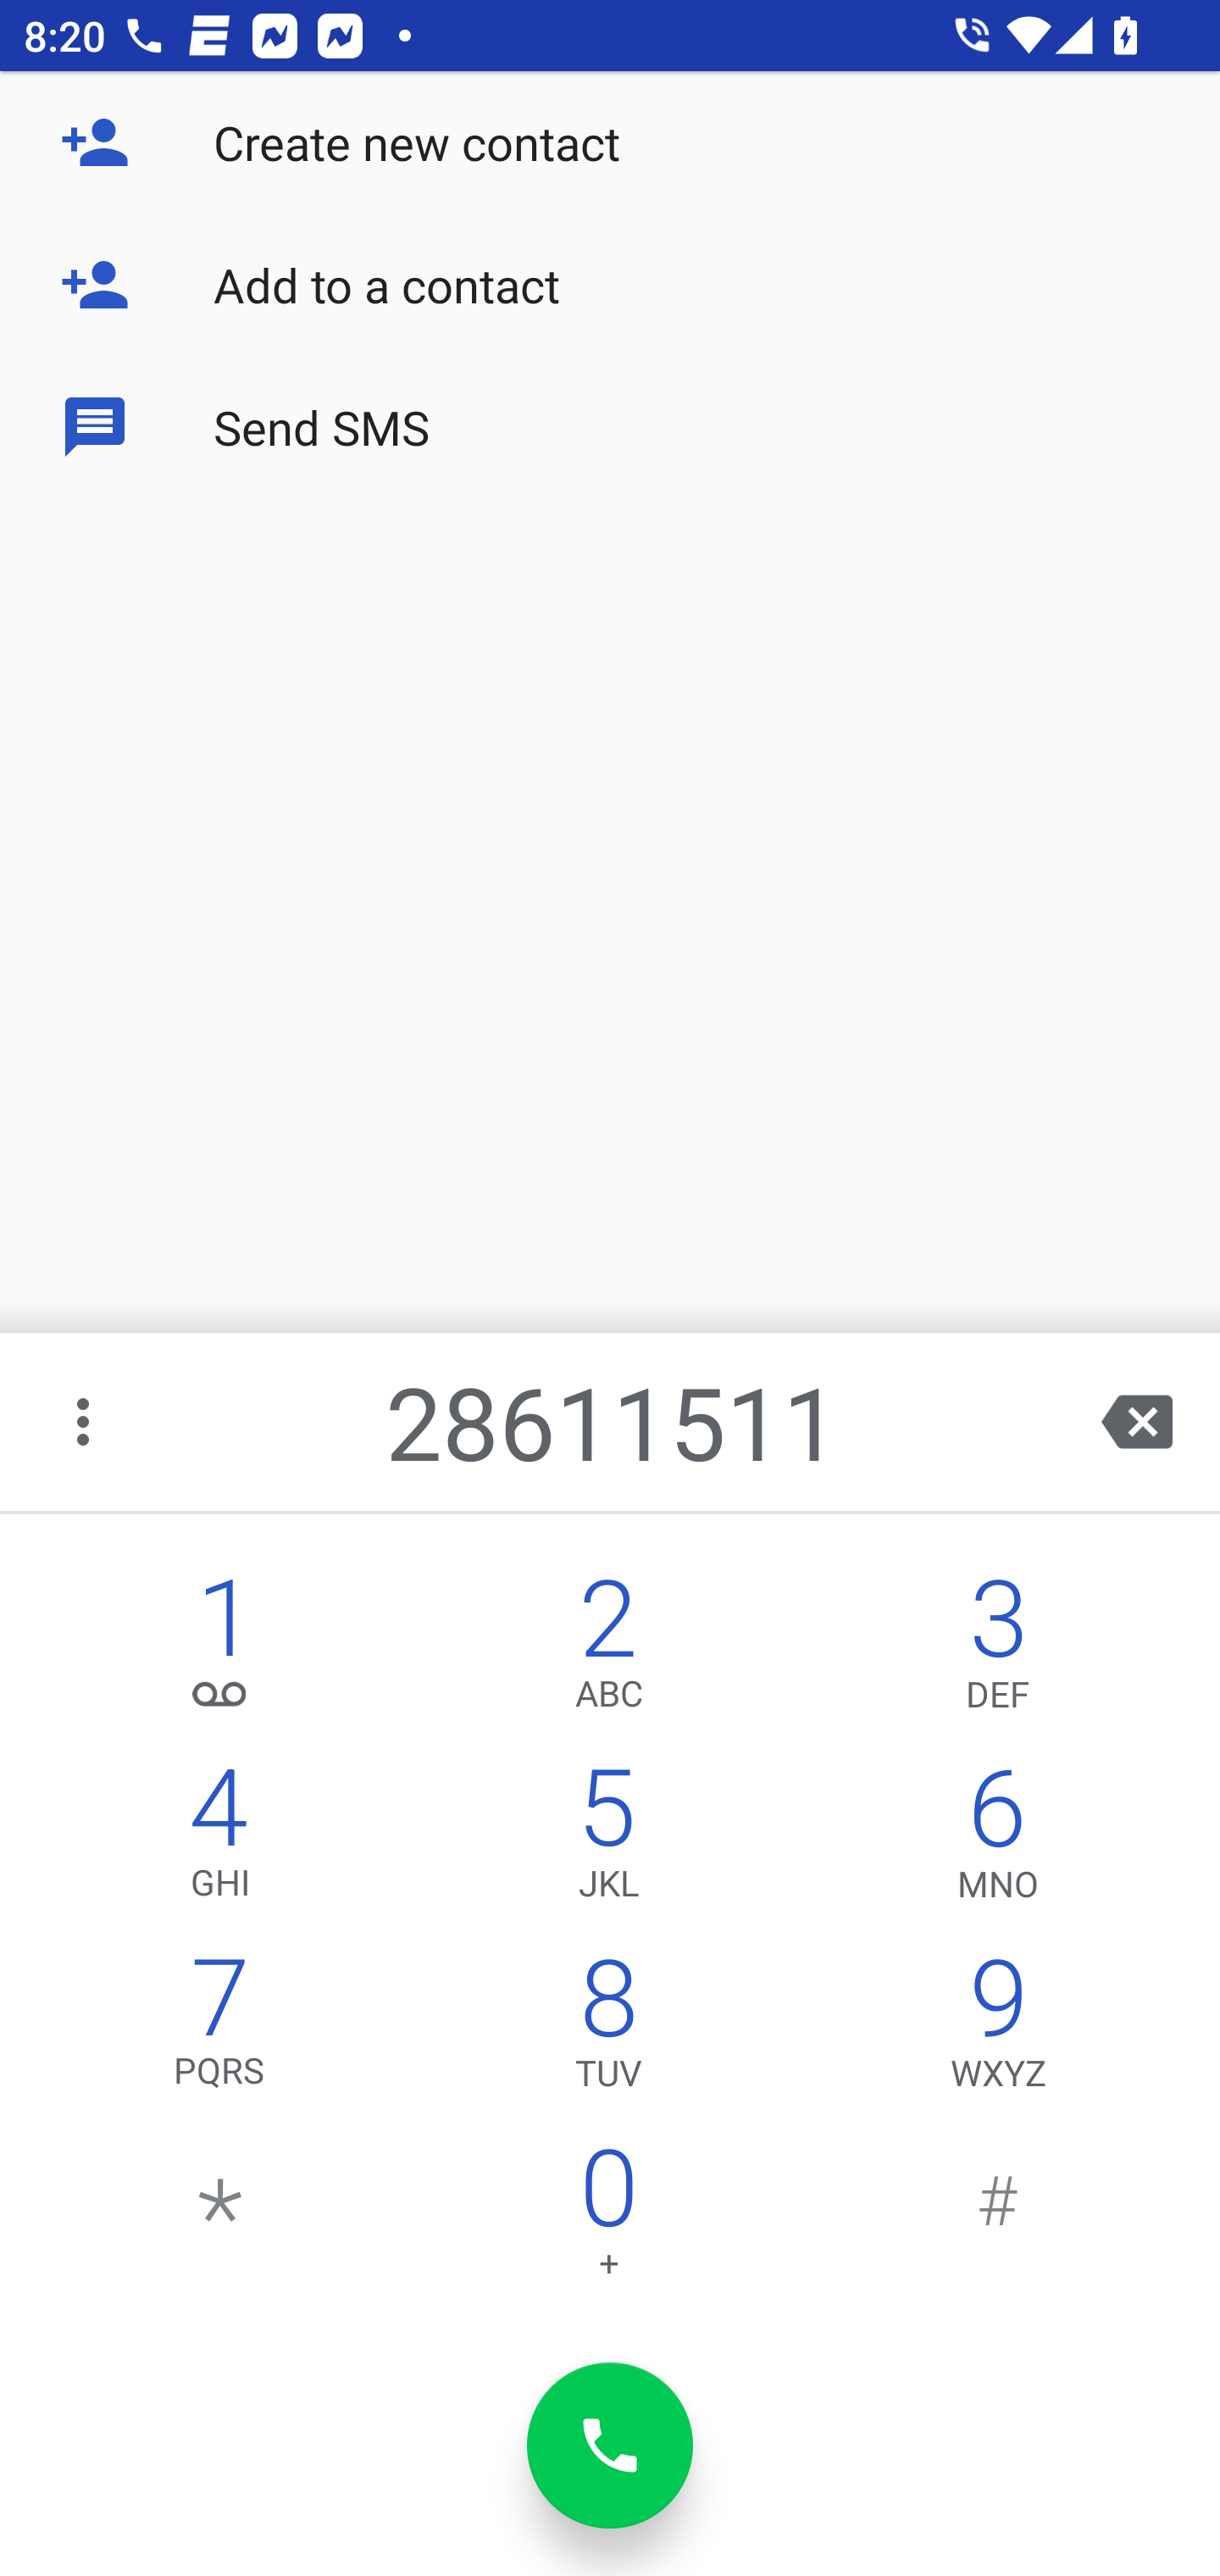 The width and height of the screenshot is (1220, 2576). What do you see at coordinates (998, 2030) in the screenshot?
I see `9,WXYZ 9 WXYZ` at bounding box center [998, 2030].